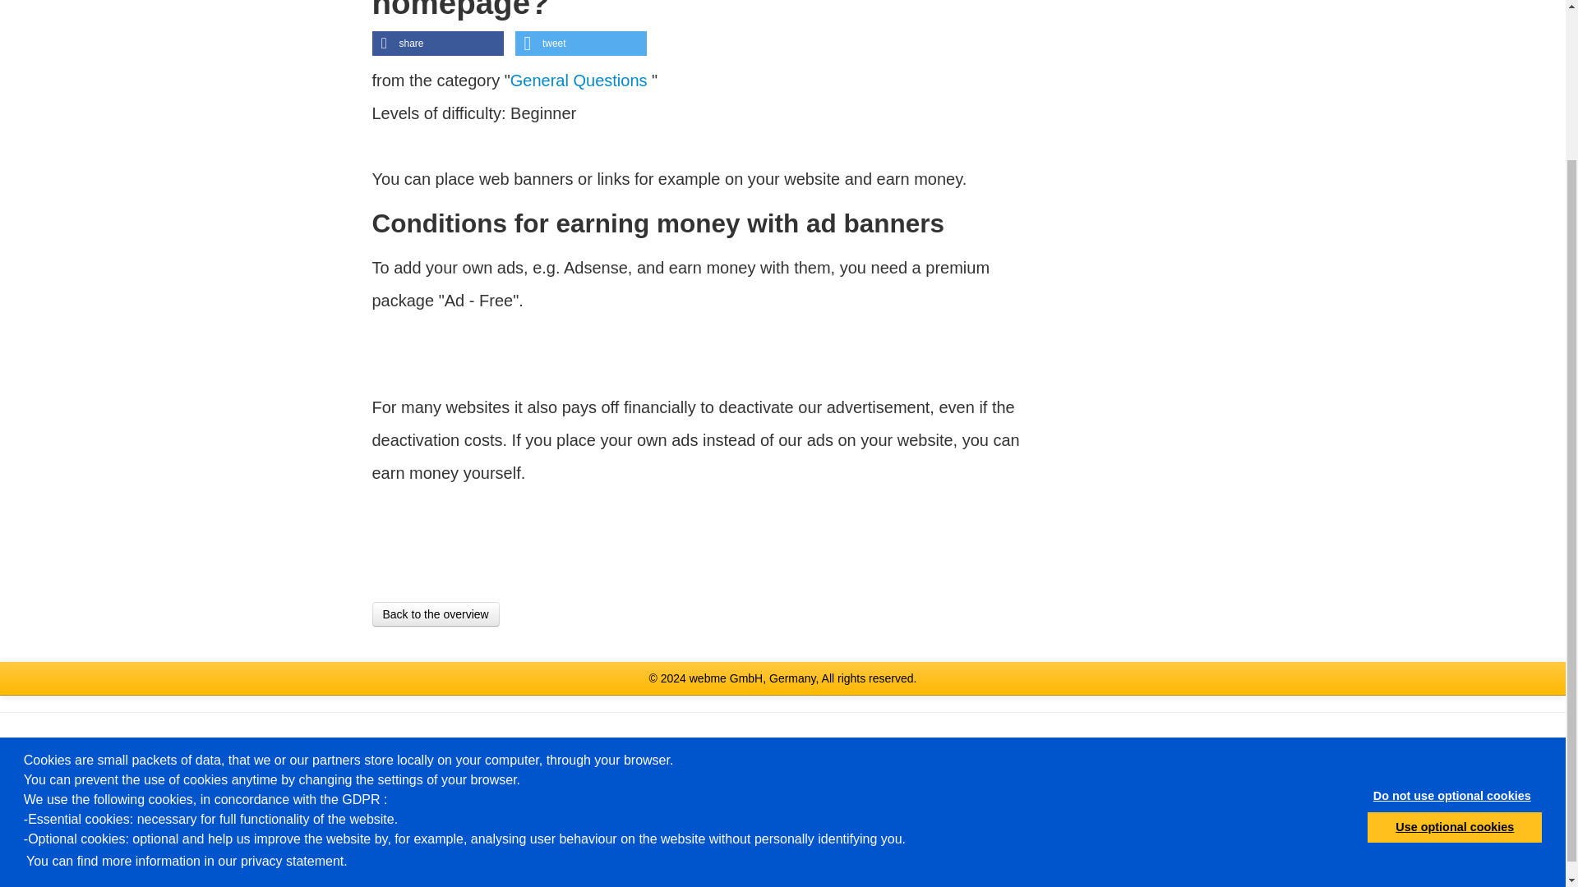  I want to click on Polski - stronygratis.pl, so click(876, 744).